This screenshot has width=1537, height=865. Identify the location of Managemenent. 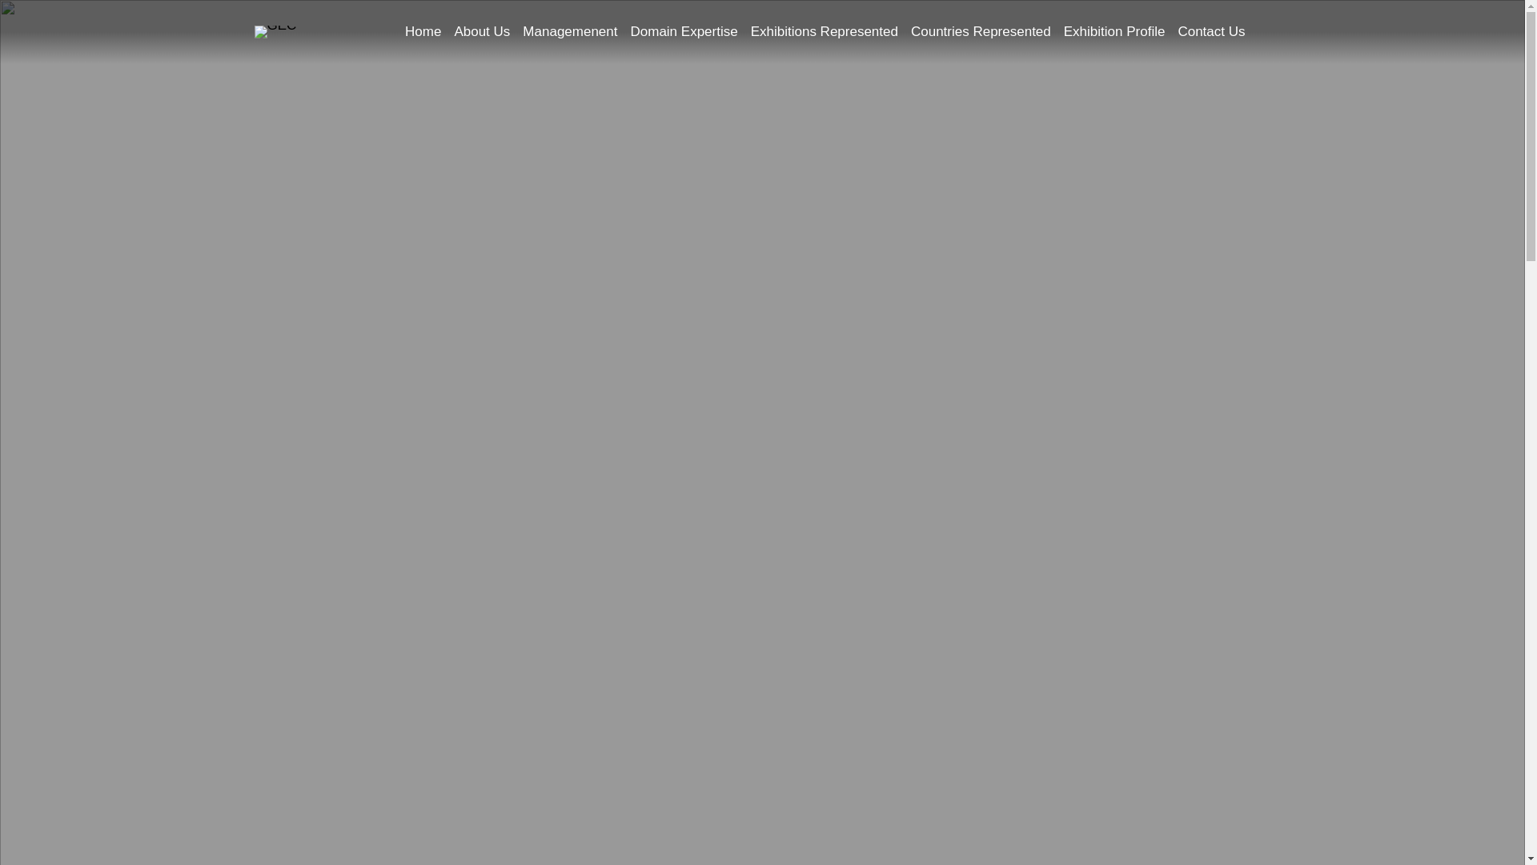
(570, 32).